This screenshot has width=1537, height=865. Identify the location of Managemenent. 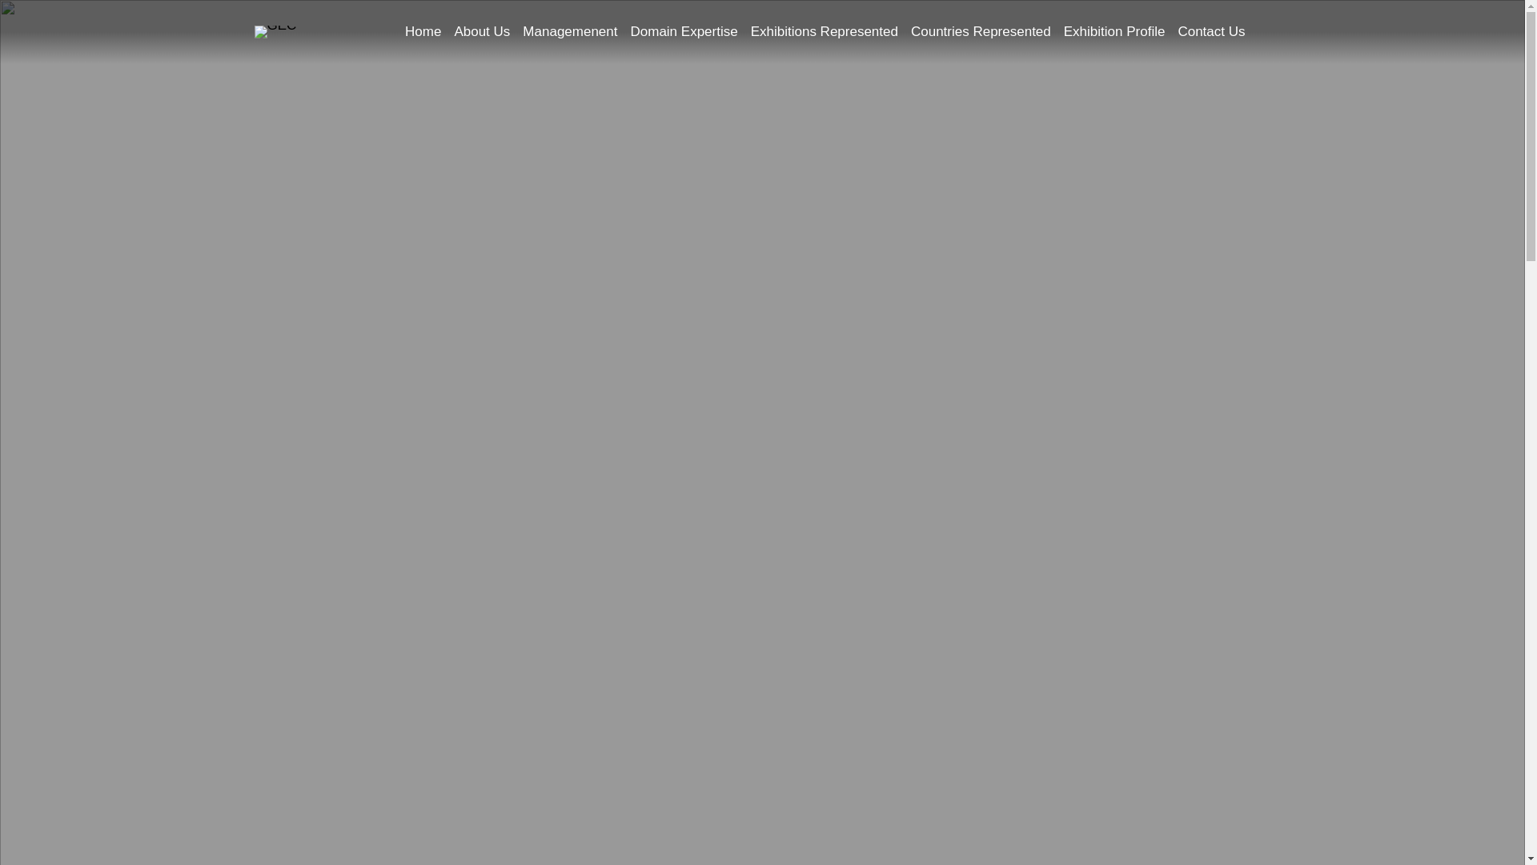
(570, 32).